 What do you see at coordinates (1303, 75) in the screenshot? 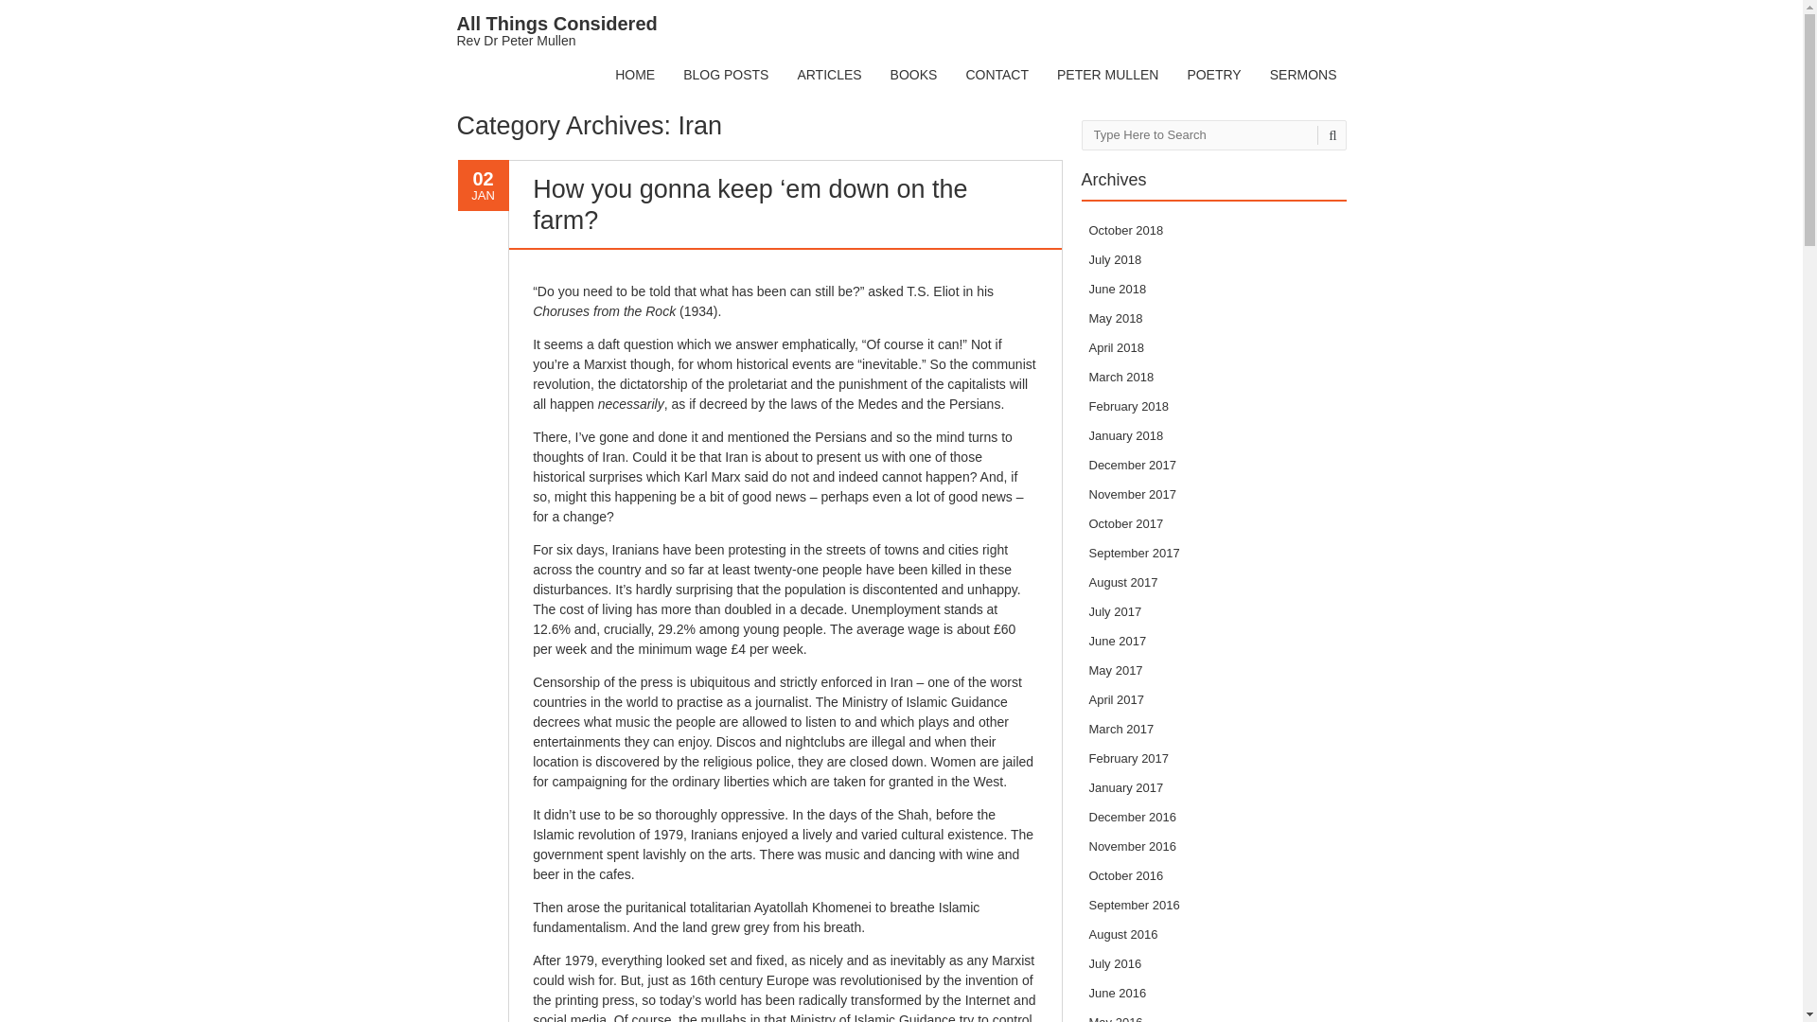
I see `ARTICLES` at bounding box center [1303, 75].